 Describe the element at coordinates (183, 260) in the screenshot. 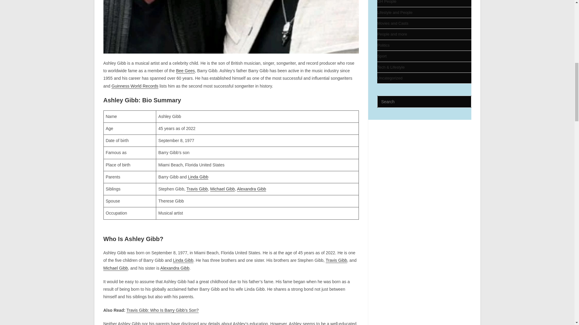

I see `Linda Gibb` at that location.